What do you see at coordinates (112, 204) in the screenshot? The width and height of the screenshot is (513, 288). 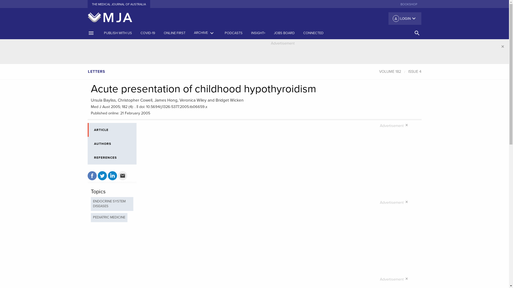 I see `ENDOCRINE SYSTEM DISEASES` at bounding box center [112, 204].